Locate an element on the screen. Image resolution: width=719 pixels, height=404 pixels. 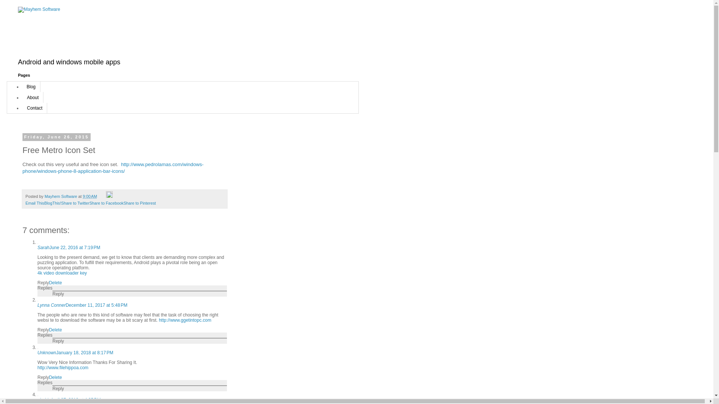
Unknown is located at coordinates (46, 353).